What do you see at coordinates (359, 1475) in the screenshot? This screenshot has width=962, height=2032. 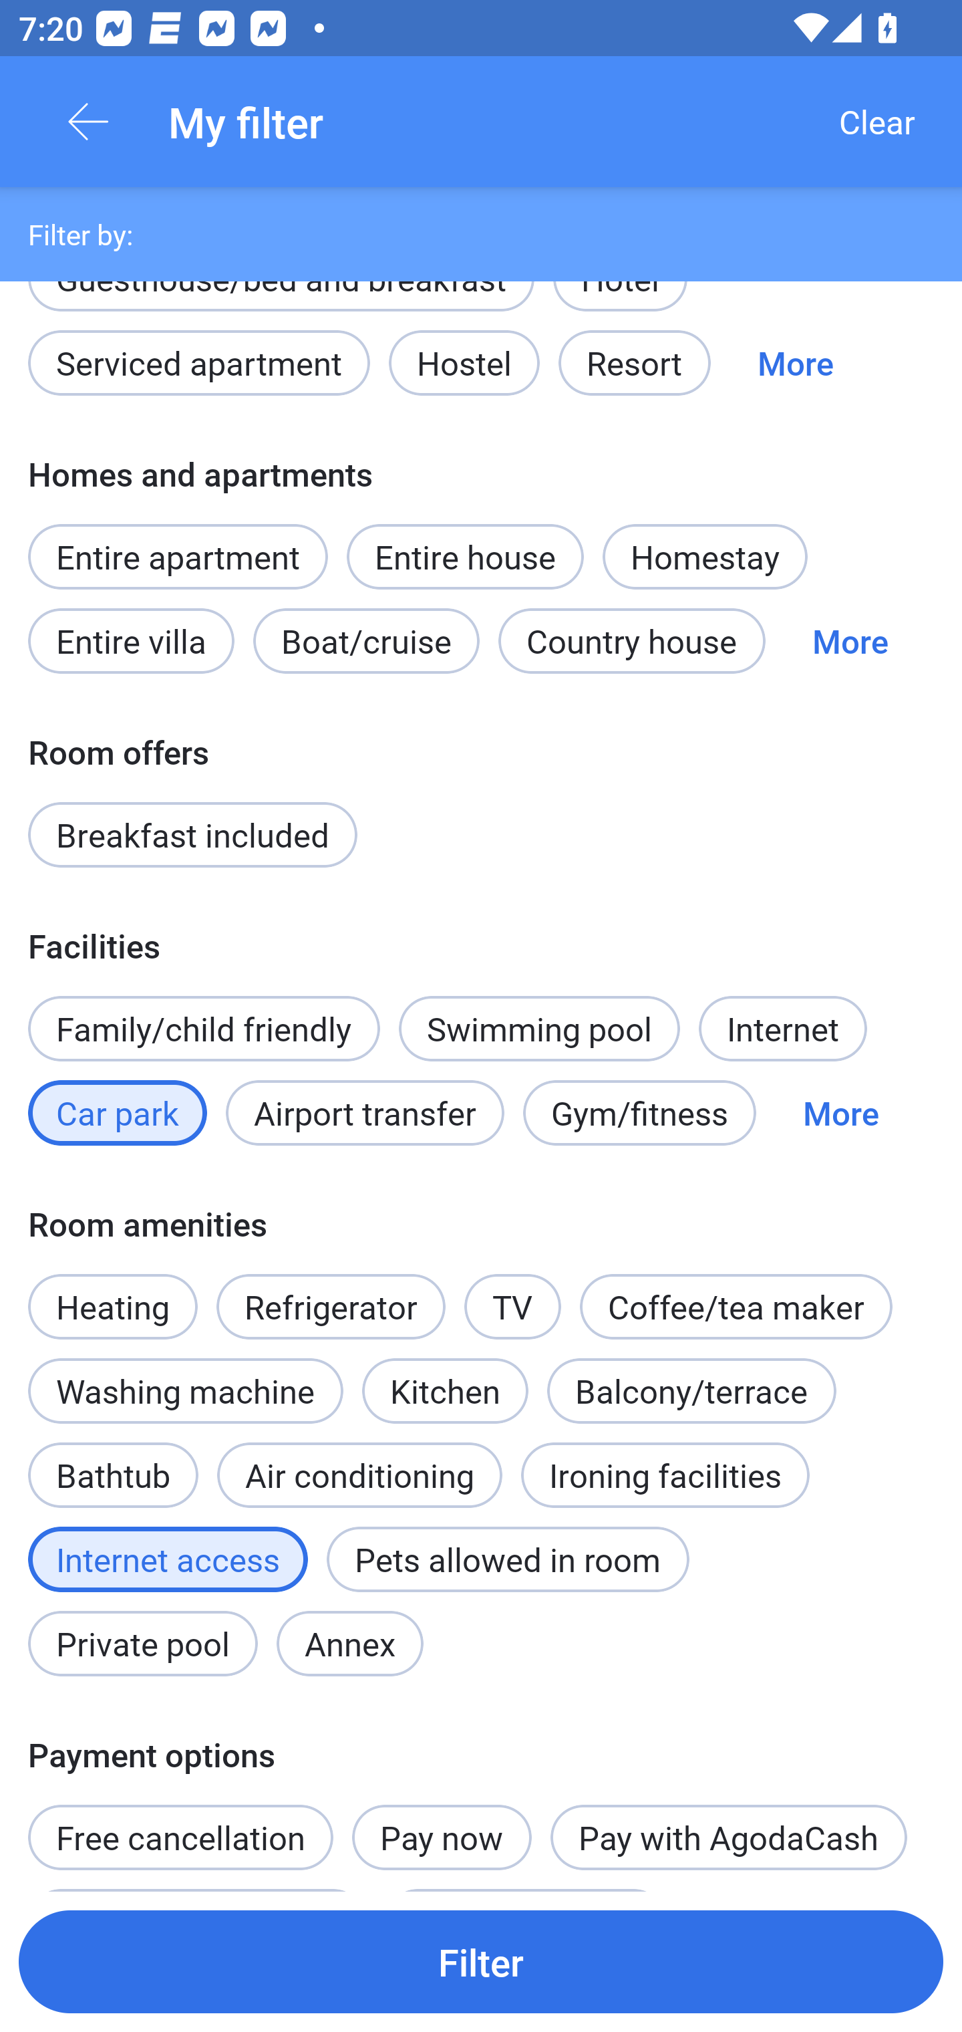 I see `Air conditioning` at bounding box center [359, 1475].